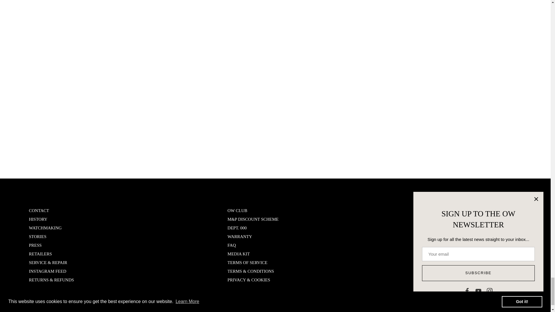  Describe the element at coordinates (516, 311) in the screenshot. I see `Visa` at that location.